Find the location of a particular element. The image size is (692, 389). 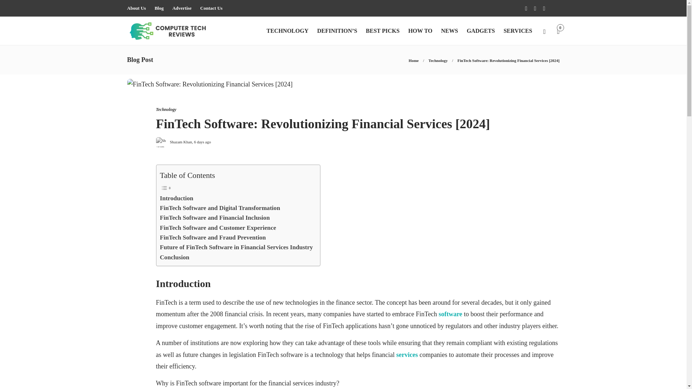

Future of FinTech Software in Financial Services Industry is located at coordinates (236, 247).